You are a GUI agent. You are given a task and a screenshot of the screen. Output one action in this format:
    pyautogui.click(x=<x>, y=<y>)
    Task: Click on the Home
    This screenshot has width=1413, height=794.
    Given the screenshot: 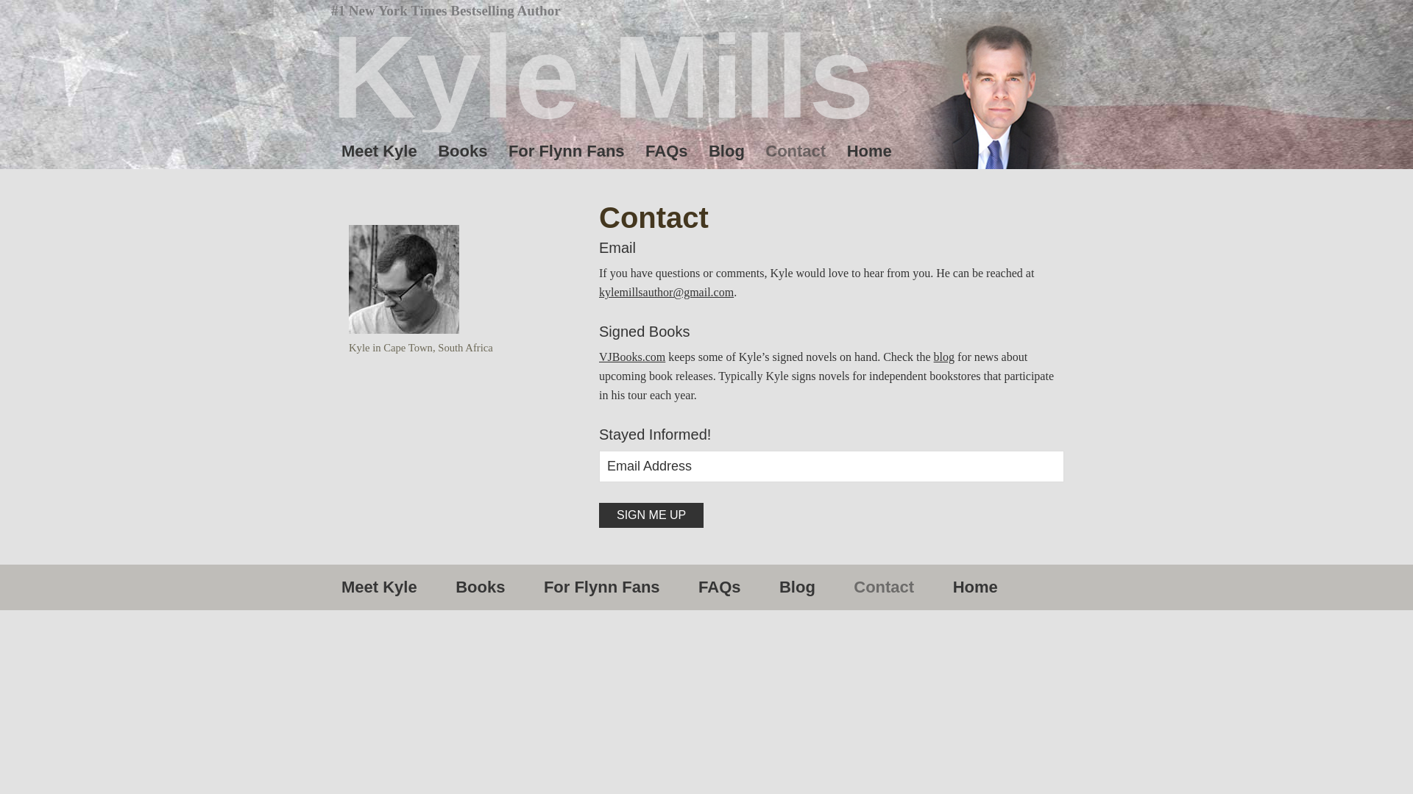 What is the action you would take?
    pyautogui.click(x=869, y=151)
    